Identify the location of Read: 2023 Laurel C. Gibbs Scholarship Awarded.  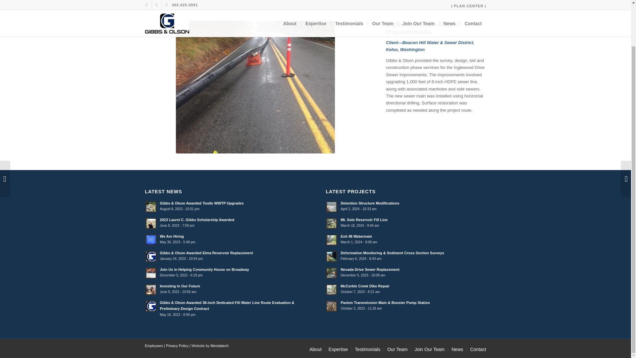
(197, 219).